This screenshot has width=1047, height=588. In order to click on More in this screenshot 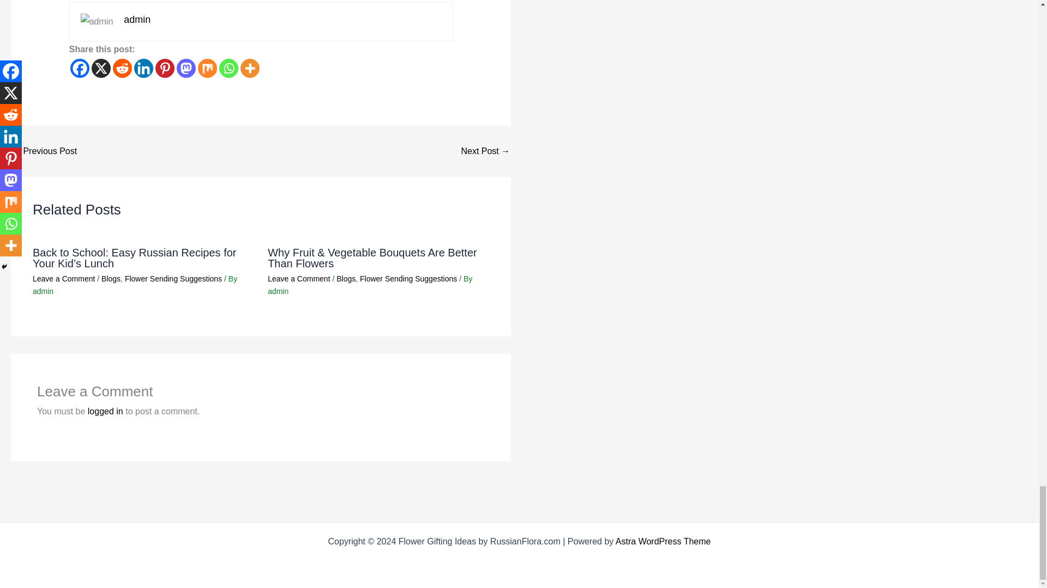, I will do `click(250, 68)`.